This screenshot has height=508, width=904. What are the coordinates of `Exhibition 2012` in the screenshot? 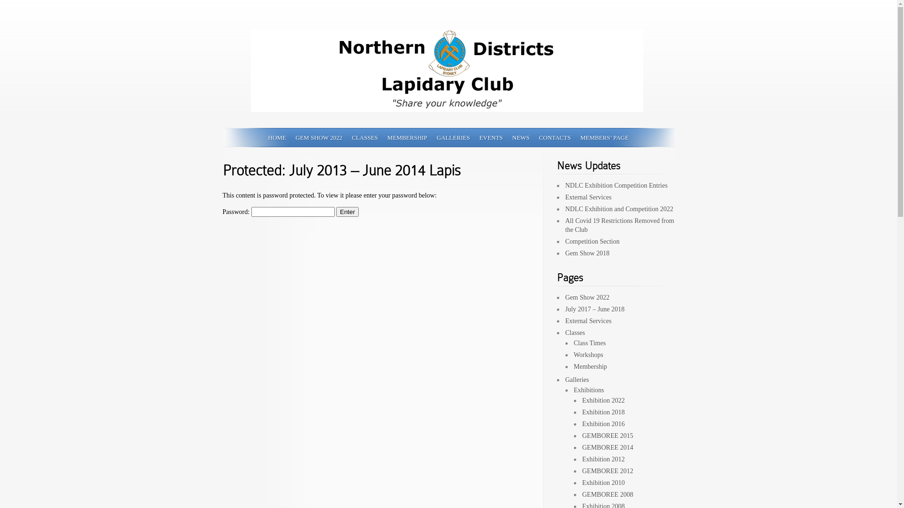 It's located at (604, 459).